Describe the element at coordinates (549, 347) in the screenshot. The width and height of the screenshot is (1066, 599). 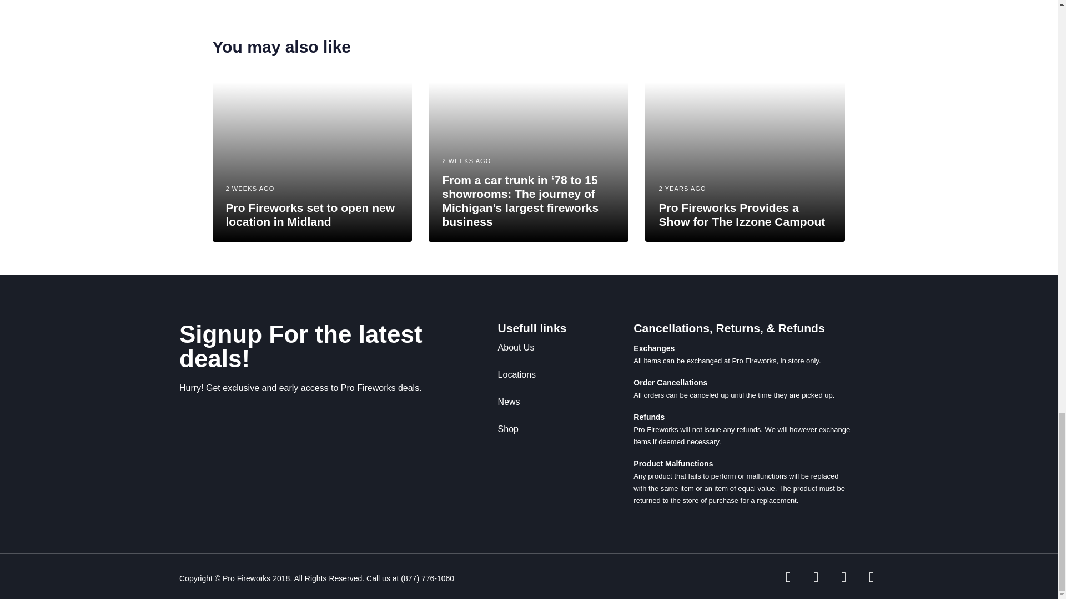
I see `About Us` at that location.